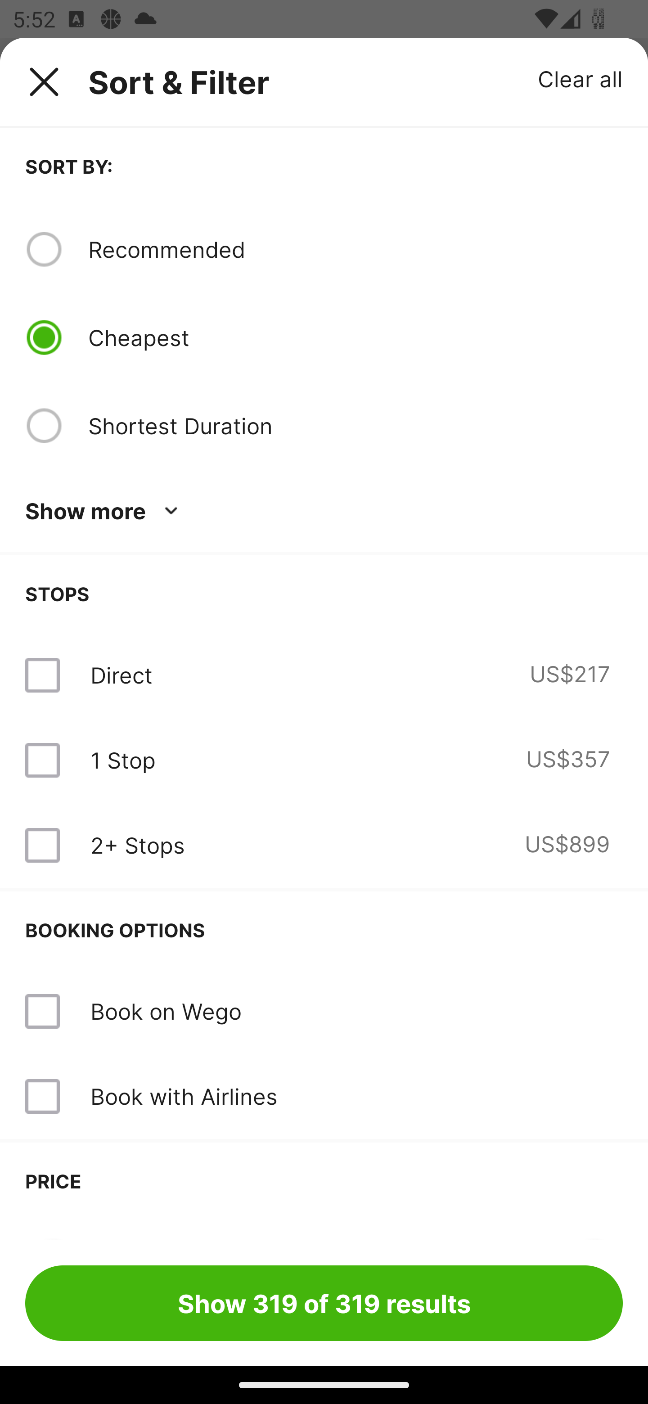 Image resolution: width=648 pixels, height=1404 pixels. What do you see at coordinates (324, 675) in the screenshot?
I see `Direct US$217` at bounding box center [324, 675].